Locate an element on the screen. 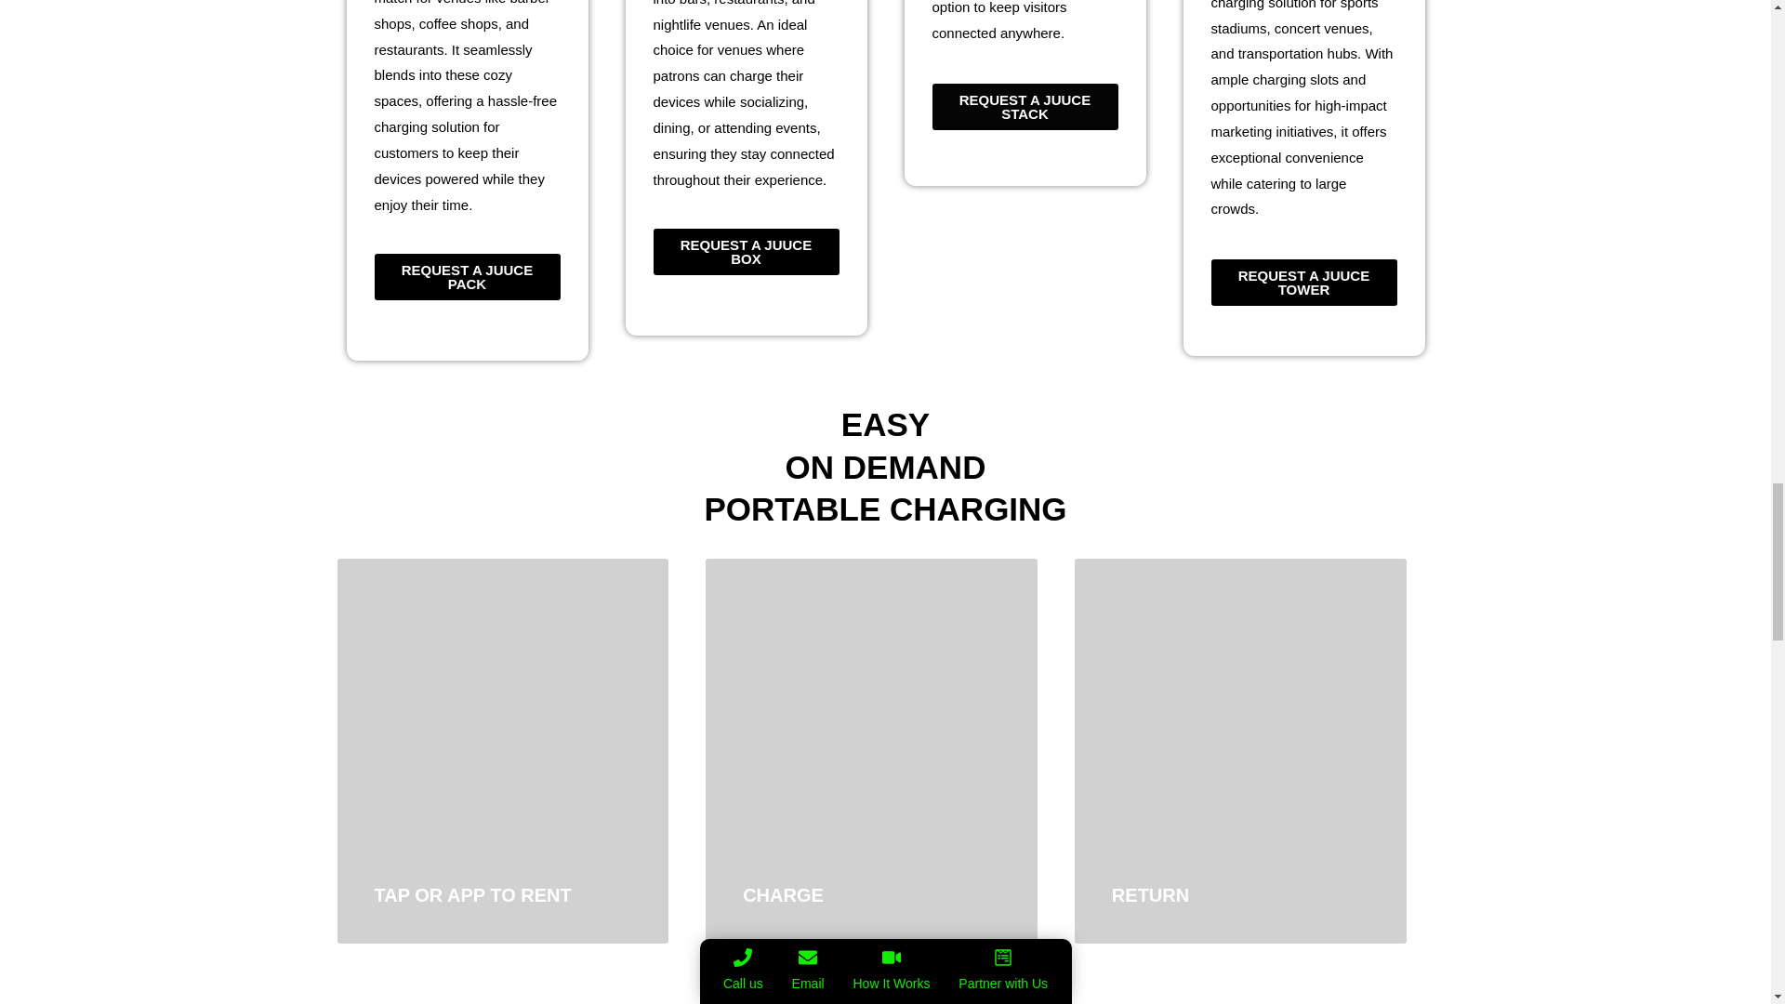 The height and width of the screenshot is (1004, 1785). CHARGE is located at coordinates (783, 894).